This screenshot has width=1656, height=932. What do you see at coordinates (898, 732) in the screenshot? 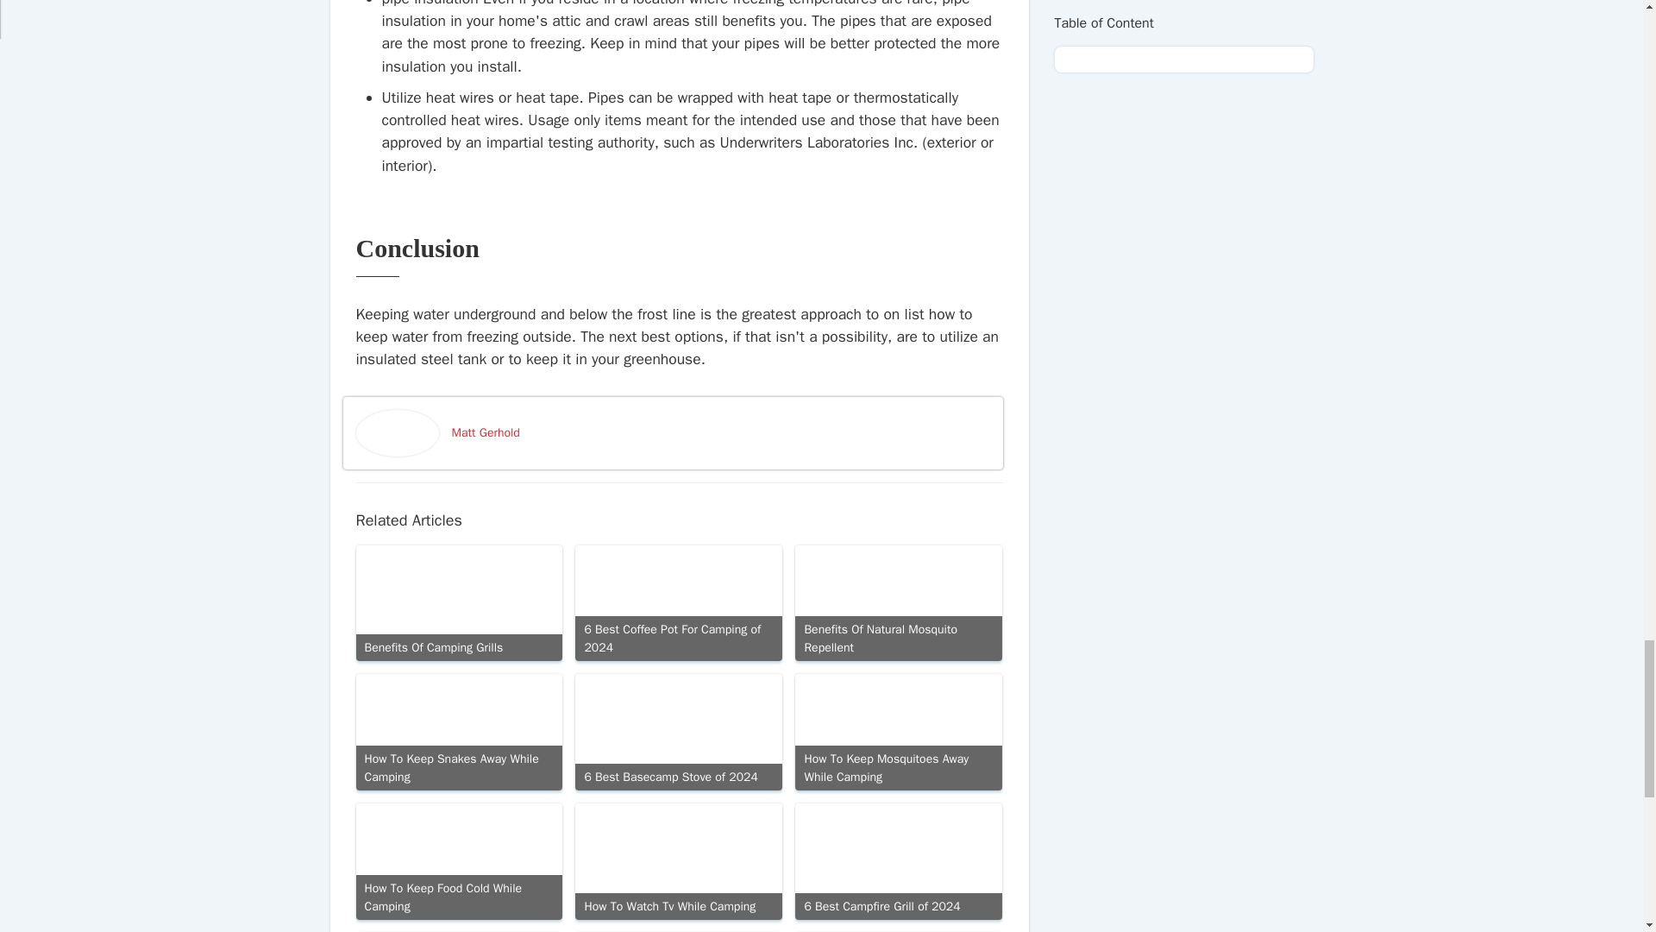
I see `How To Keep Mosquitoes Away While Camping` at bounding box center [898, 732].